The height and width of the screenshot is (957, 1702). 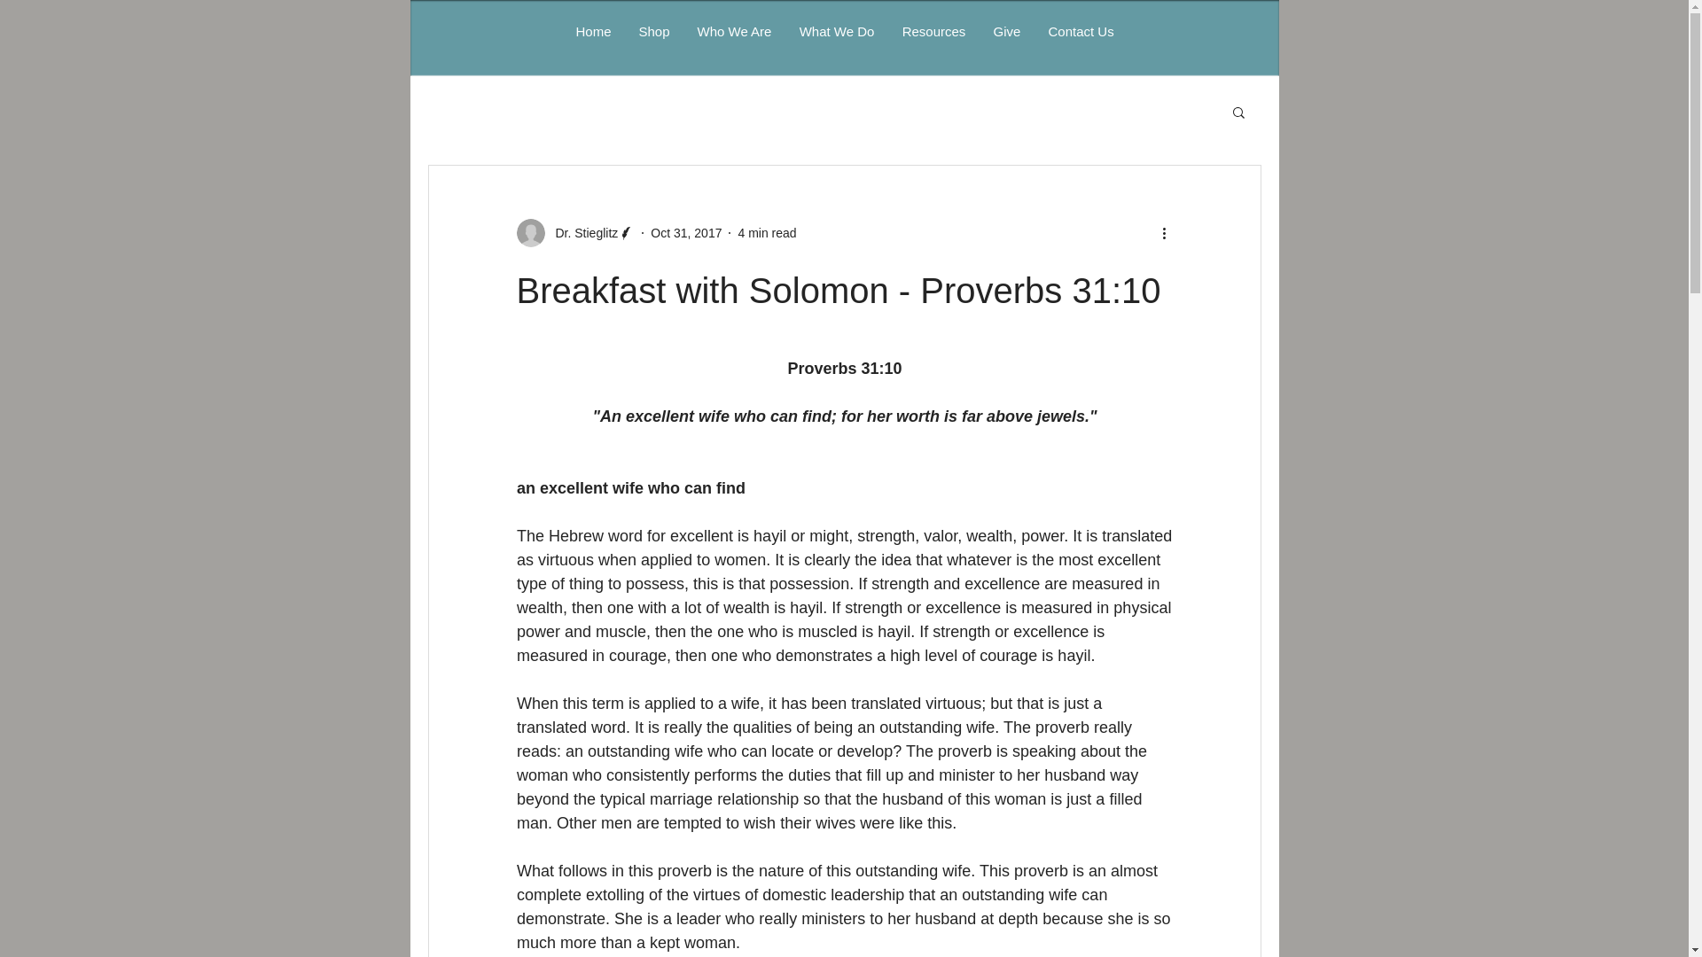 I want to click on Oct 31, 2017, so click(x=686, y=232).